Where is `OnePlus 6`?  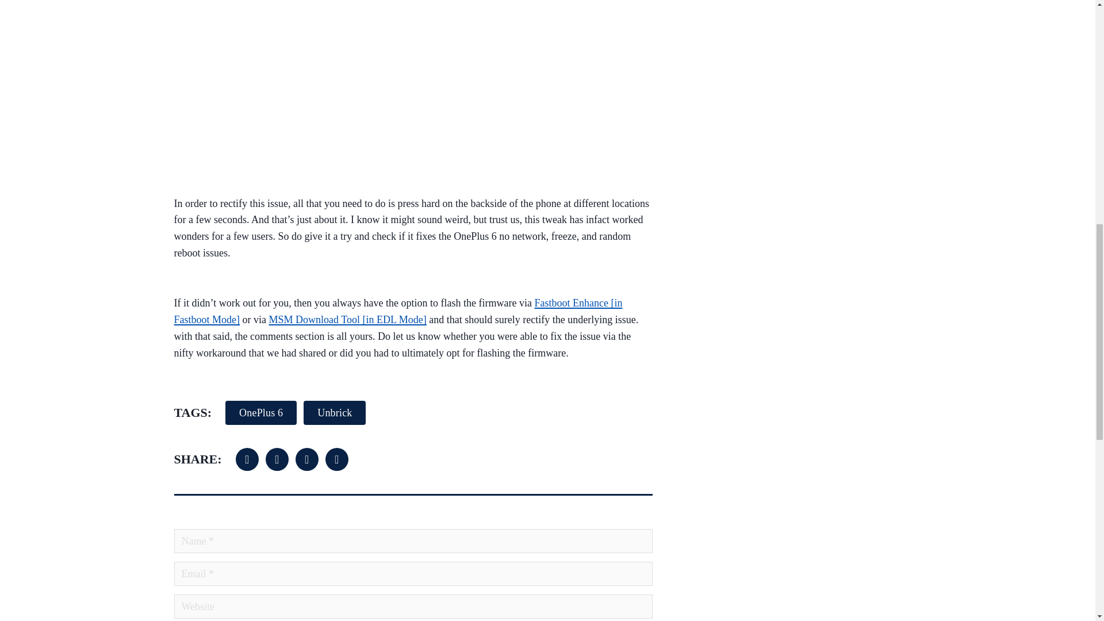
OnePlus 6 is located at coordinates (261, 412).